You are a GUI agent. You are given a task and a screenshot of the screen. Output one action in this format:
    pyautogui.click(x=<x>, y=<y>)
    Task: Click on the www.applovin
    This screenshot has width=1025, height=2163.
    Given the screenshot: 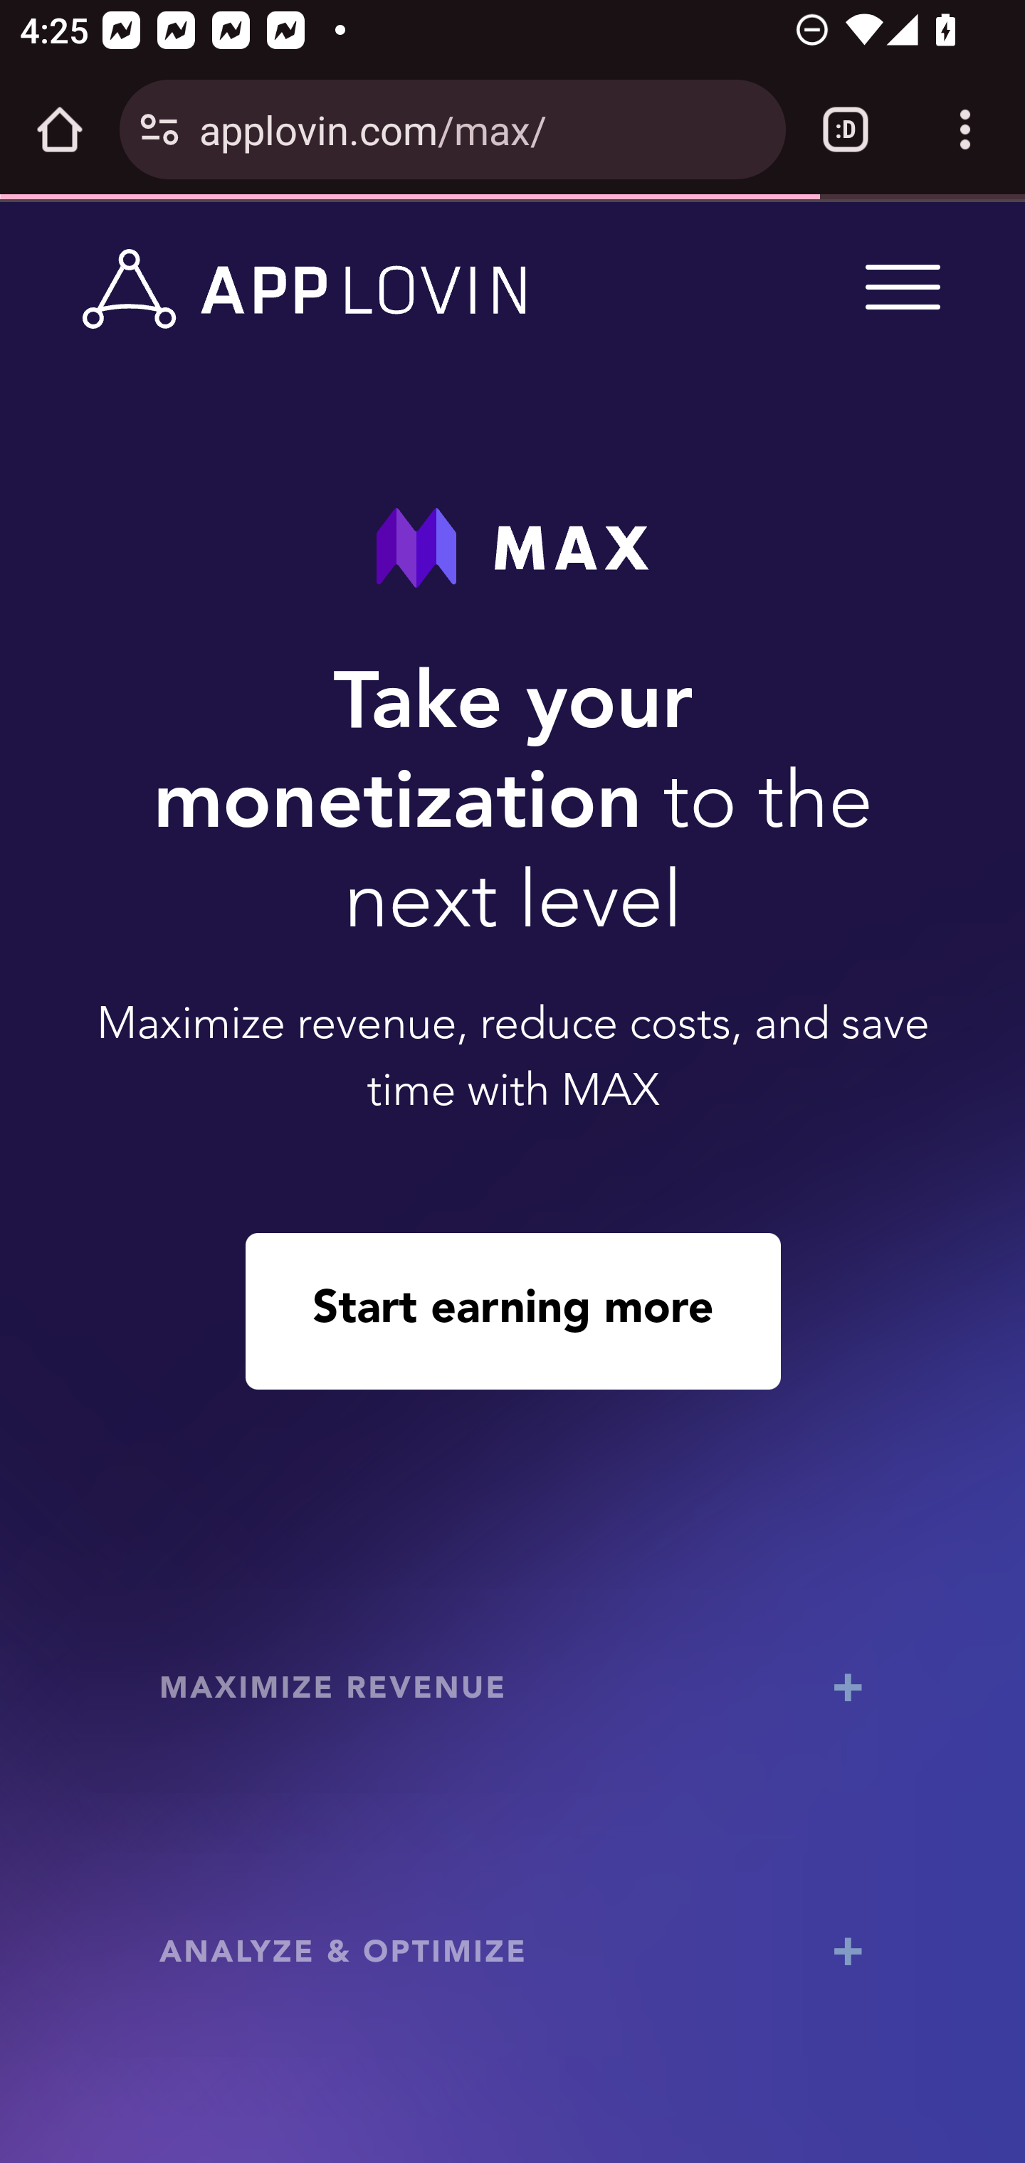 What is the action you would take?
    pyautogui.click(x=305, y=290)
    